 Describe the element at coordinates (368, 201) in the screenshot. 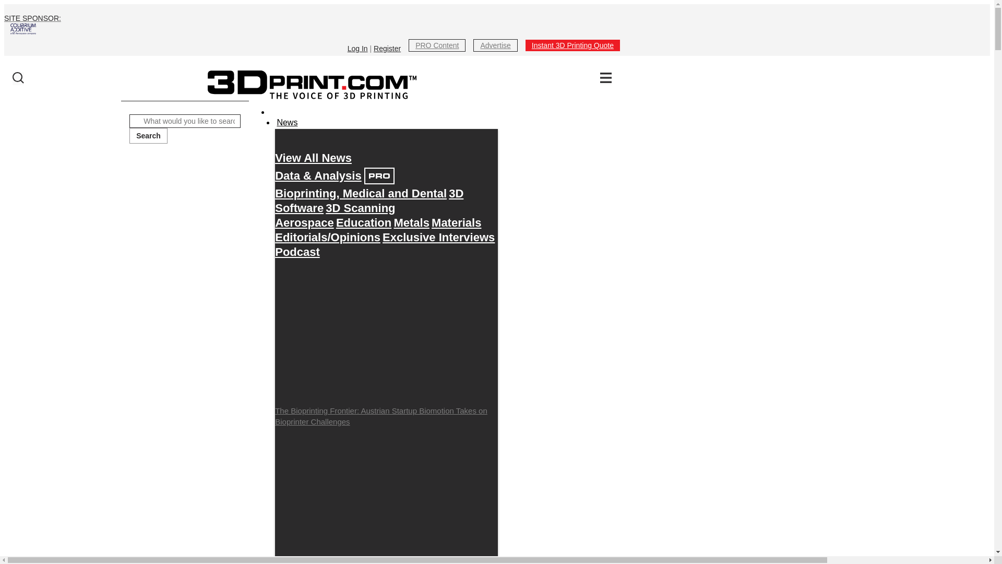

I see `3D Software` at that location.